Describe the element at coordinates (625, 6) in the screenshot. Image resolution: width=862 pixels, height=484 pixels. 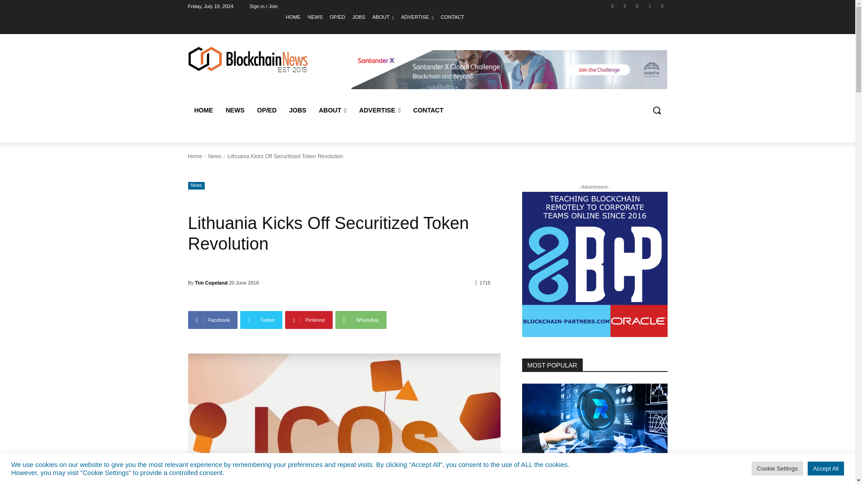
I see `Instagram` at that location.